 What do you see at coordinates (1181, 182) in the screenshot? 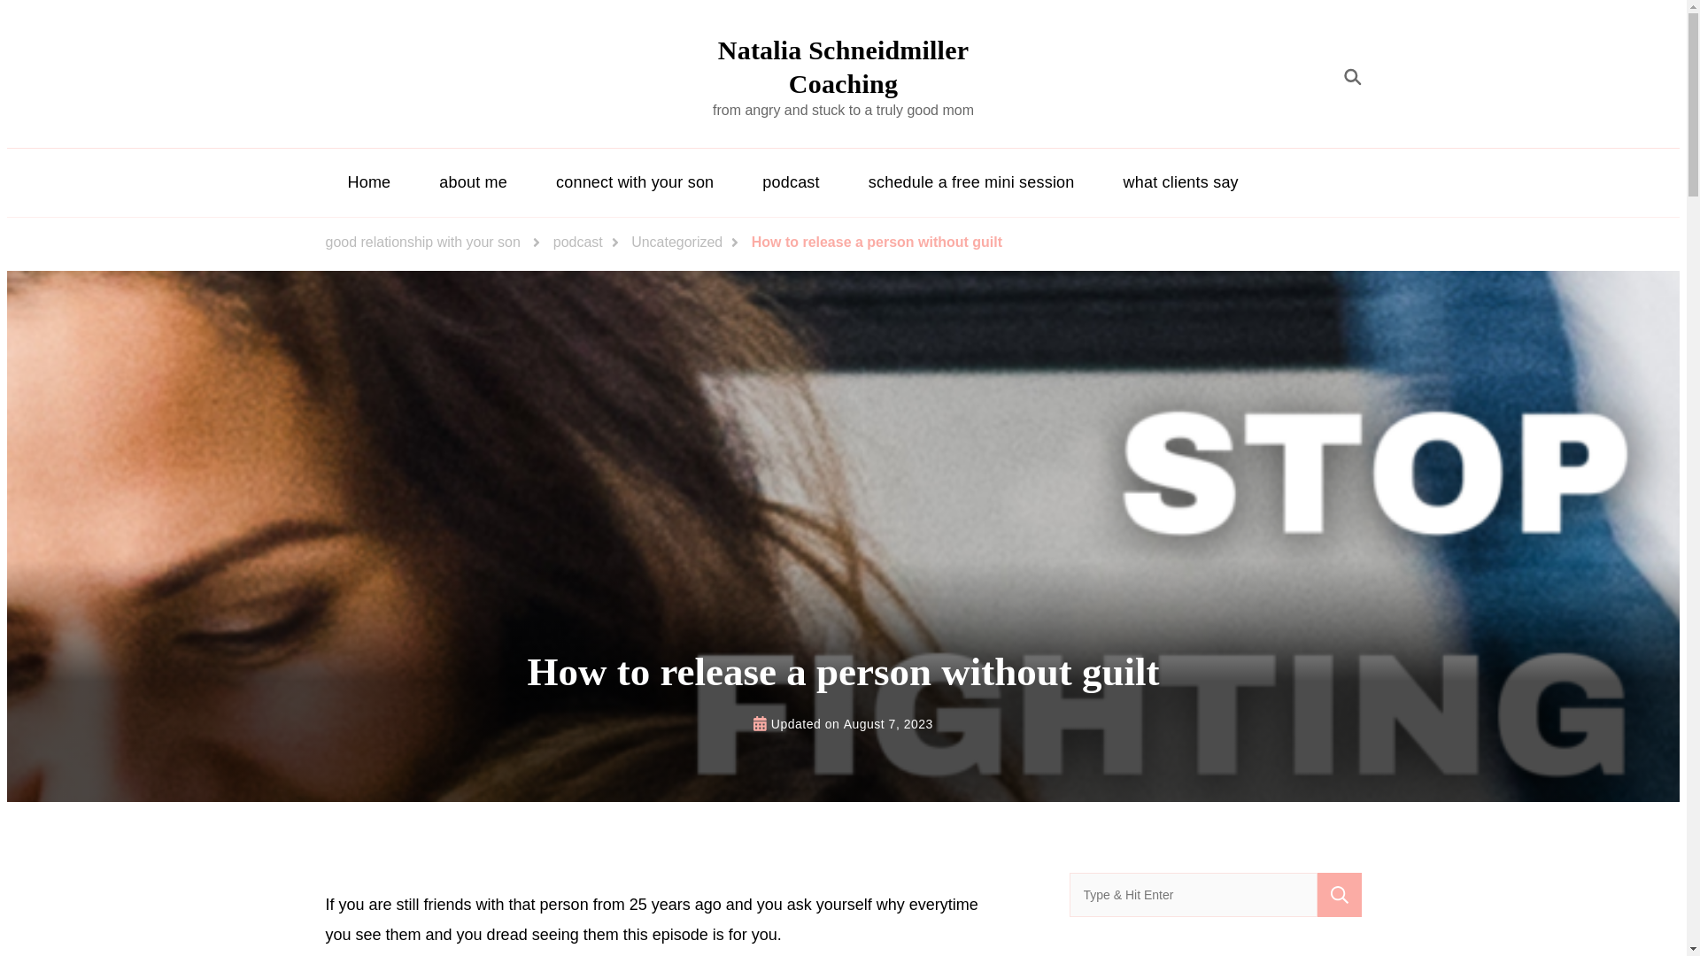
I see `what clients say` at bounding box center [1181, 182].